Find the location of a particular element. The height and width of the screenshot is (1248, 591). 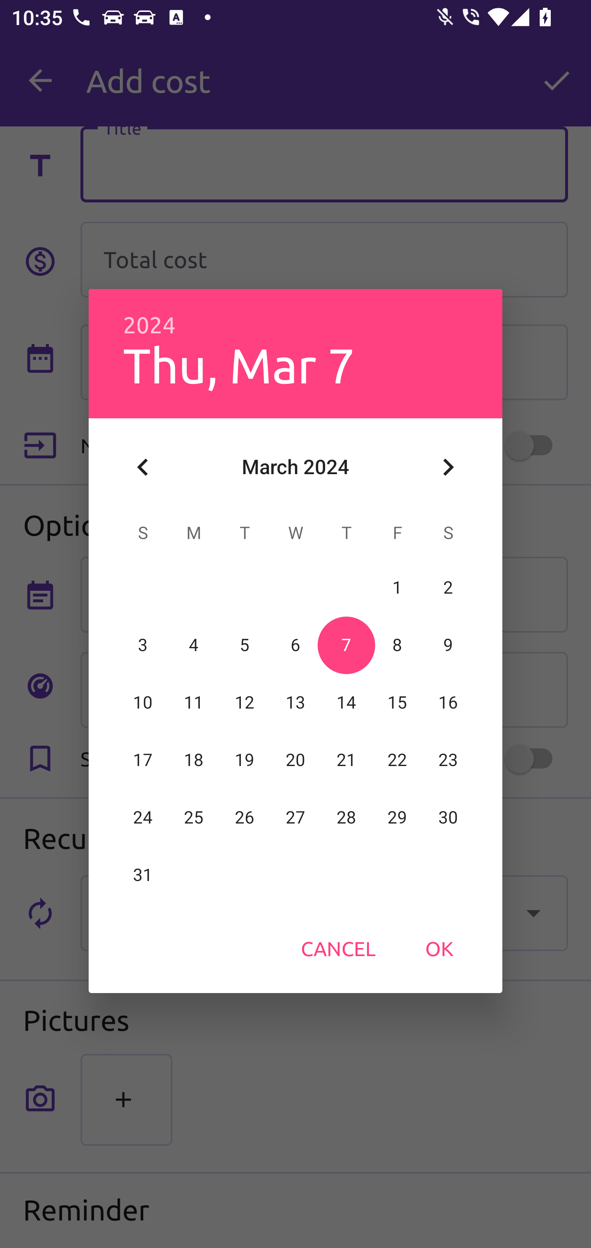

23 23 March 2024 is located at coordinates (448, 760).